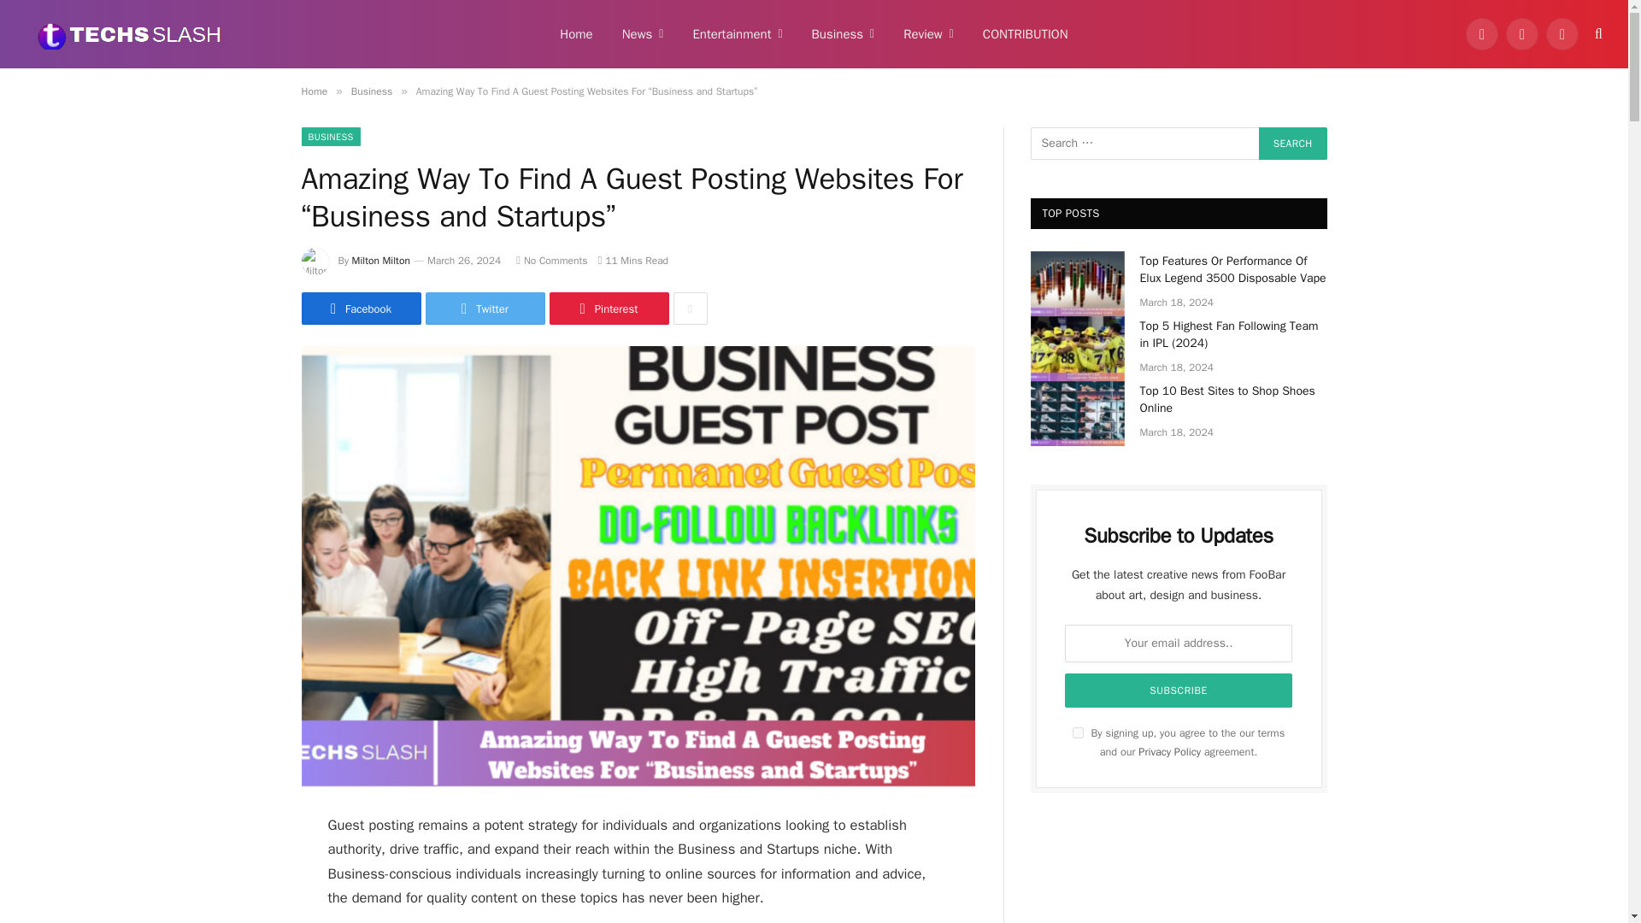  What do you see at coordinates (643, 34) in the screenshot?
I see `News` at bounding box center [643, 34].